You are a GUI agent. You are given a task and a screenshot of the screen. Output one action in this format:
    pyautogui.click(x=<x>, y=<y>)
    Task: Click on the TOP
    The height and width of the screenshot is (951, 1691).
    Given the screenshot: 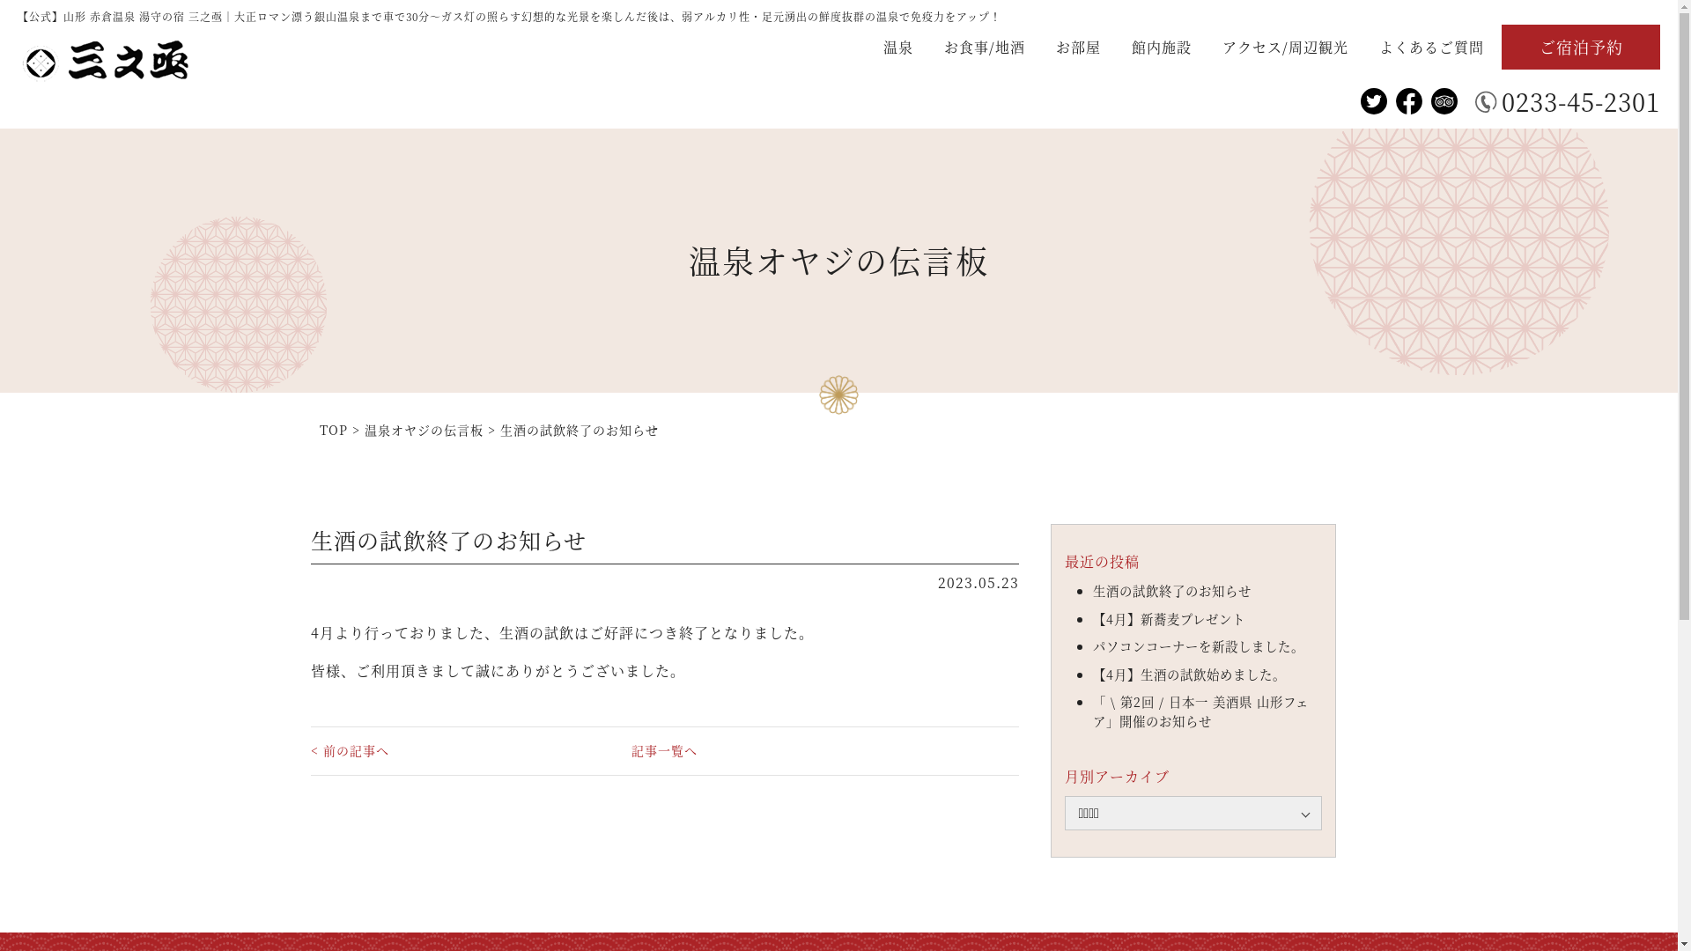 What is the action you would take?
    pyautogui.click(x=333, y=430)
    